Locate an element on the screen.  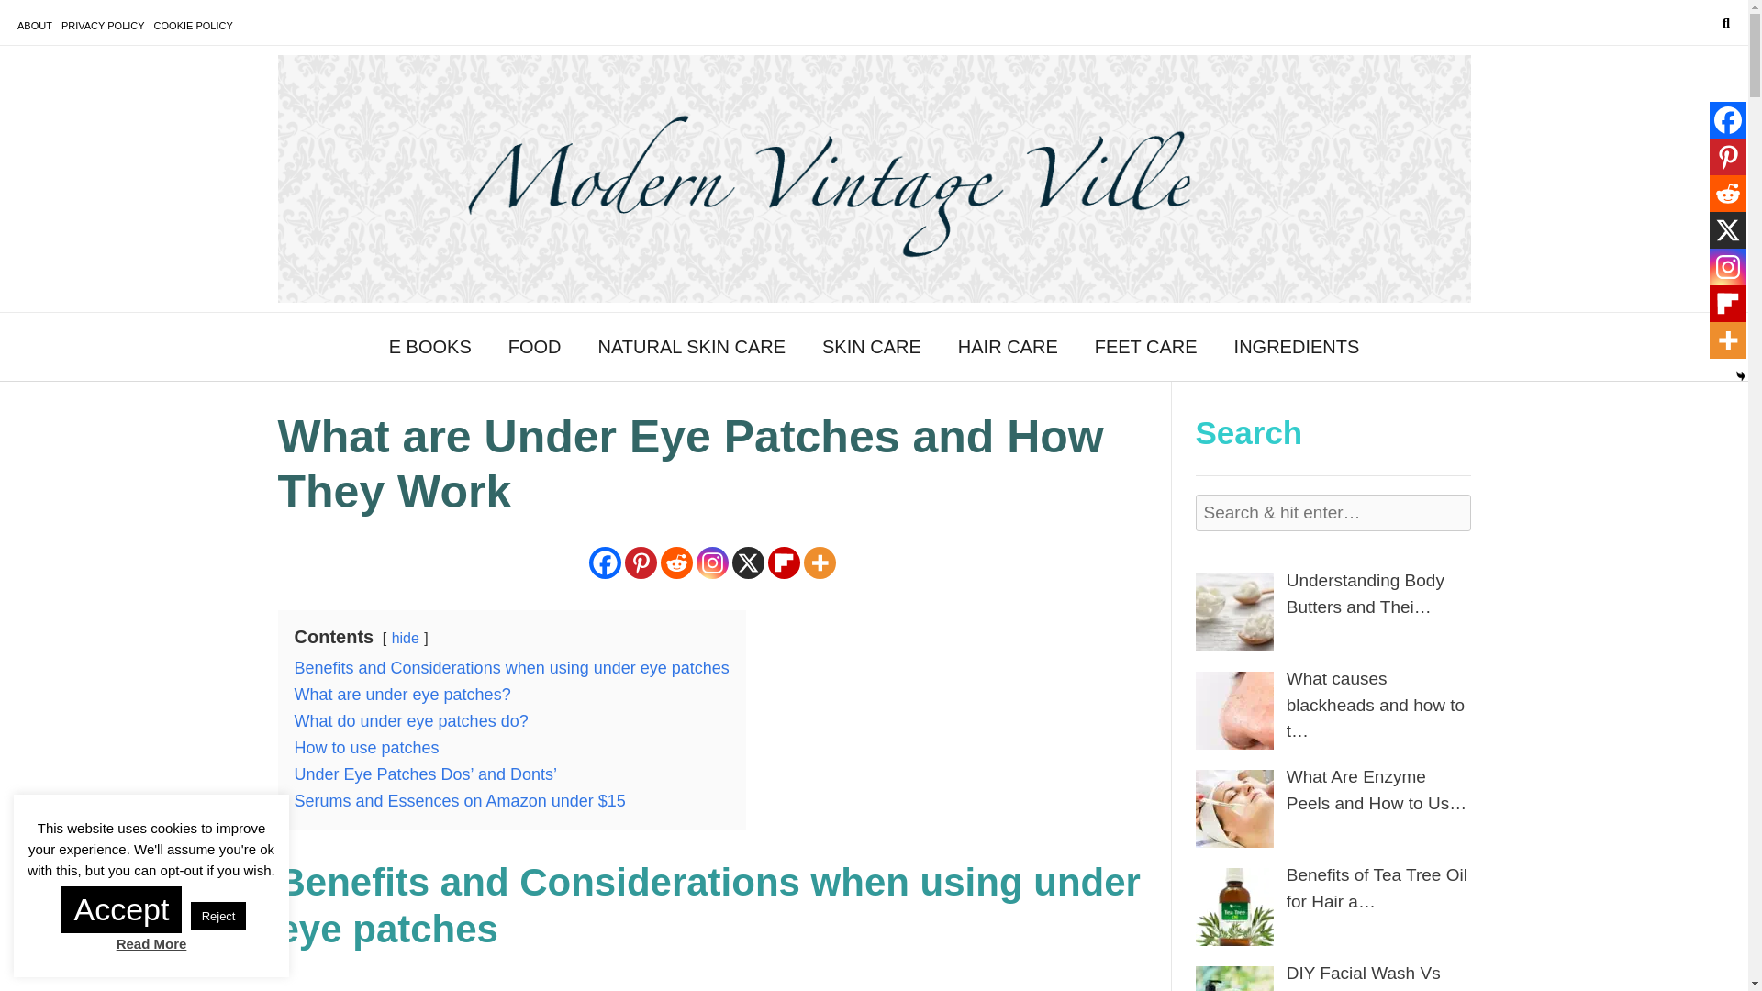
Instagram is located at coordinates (712, 562).